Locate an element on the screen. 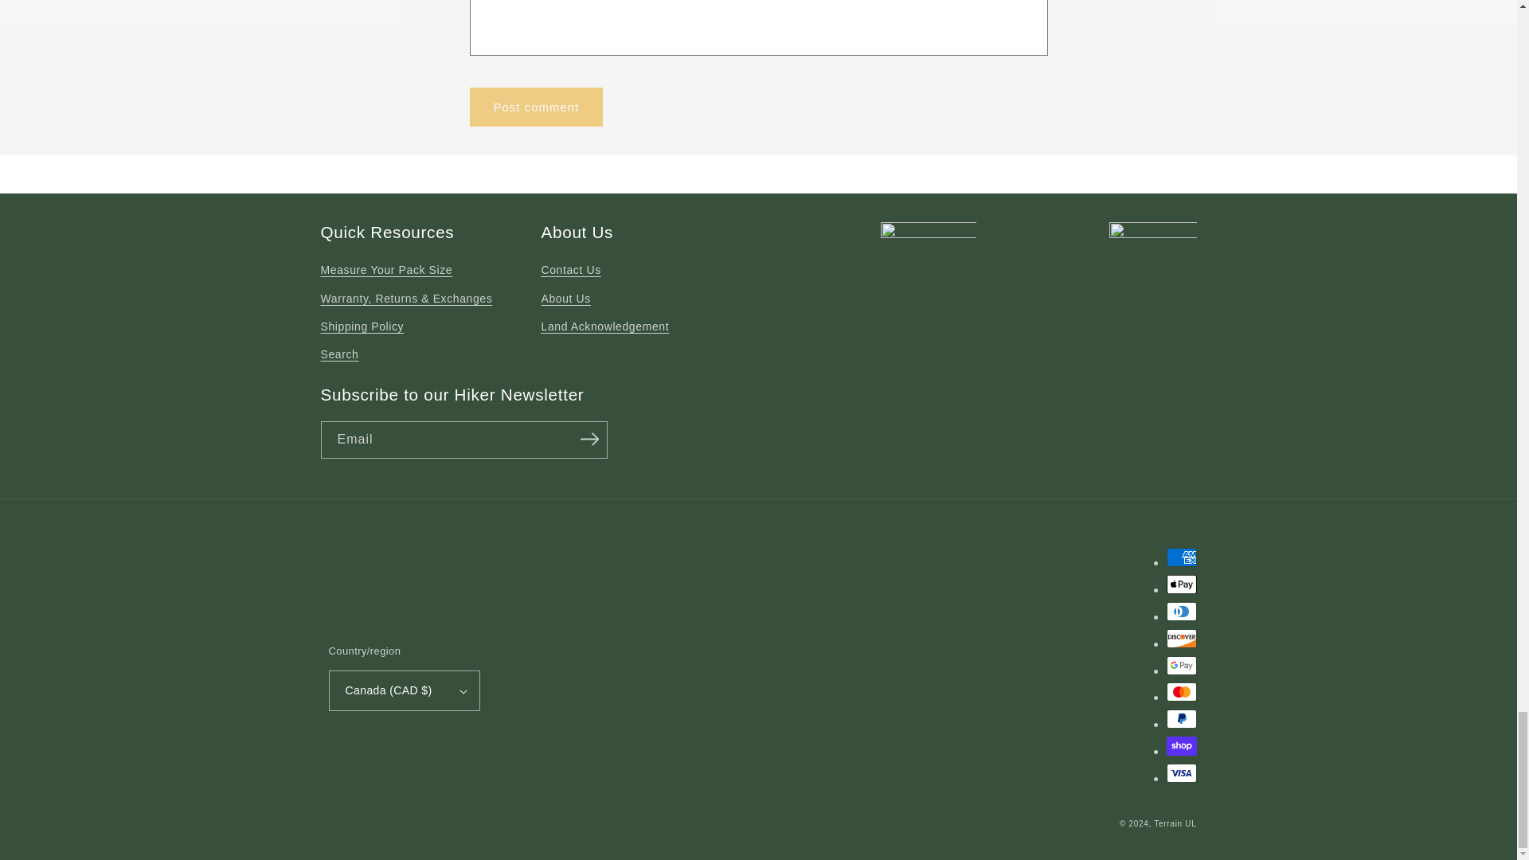  Shop Pay is located at coordinates (1180, 745).